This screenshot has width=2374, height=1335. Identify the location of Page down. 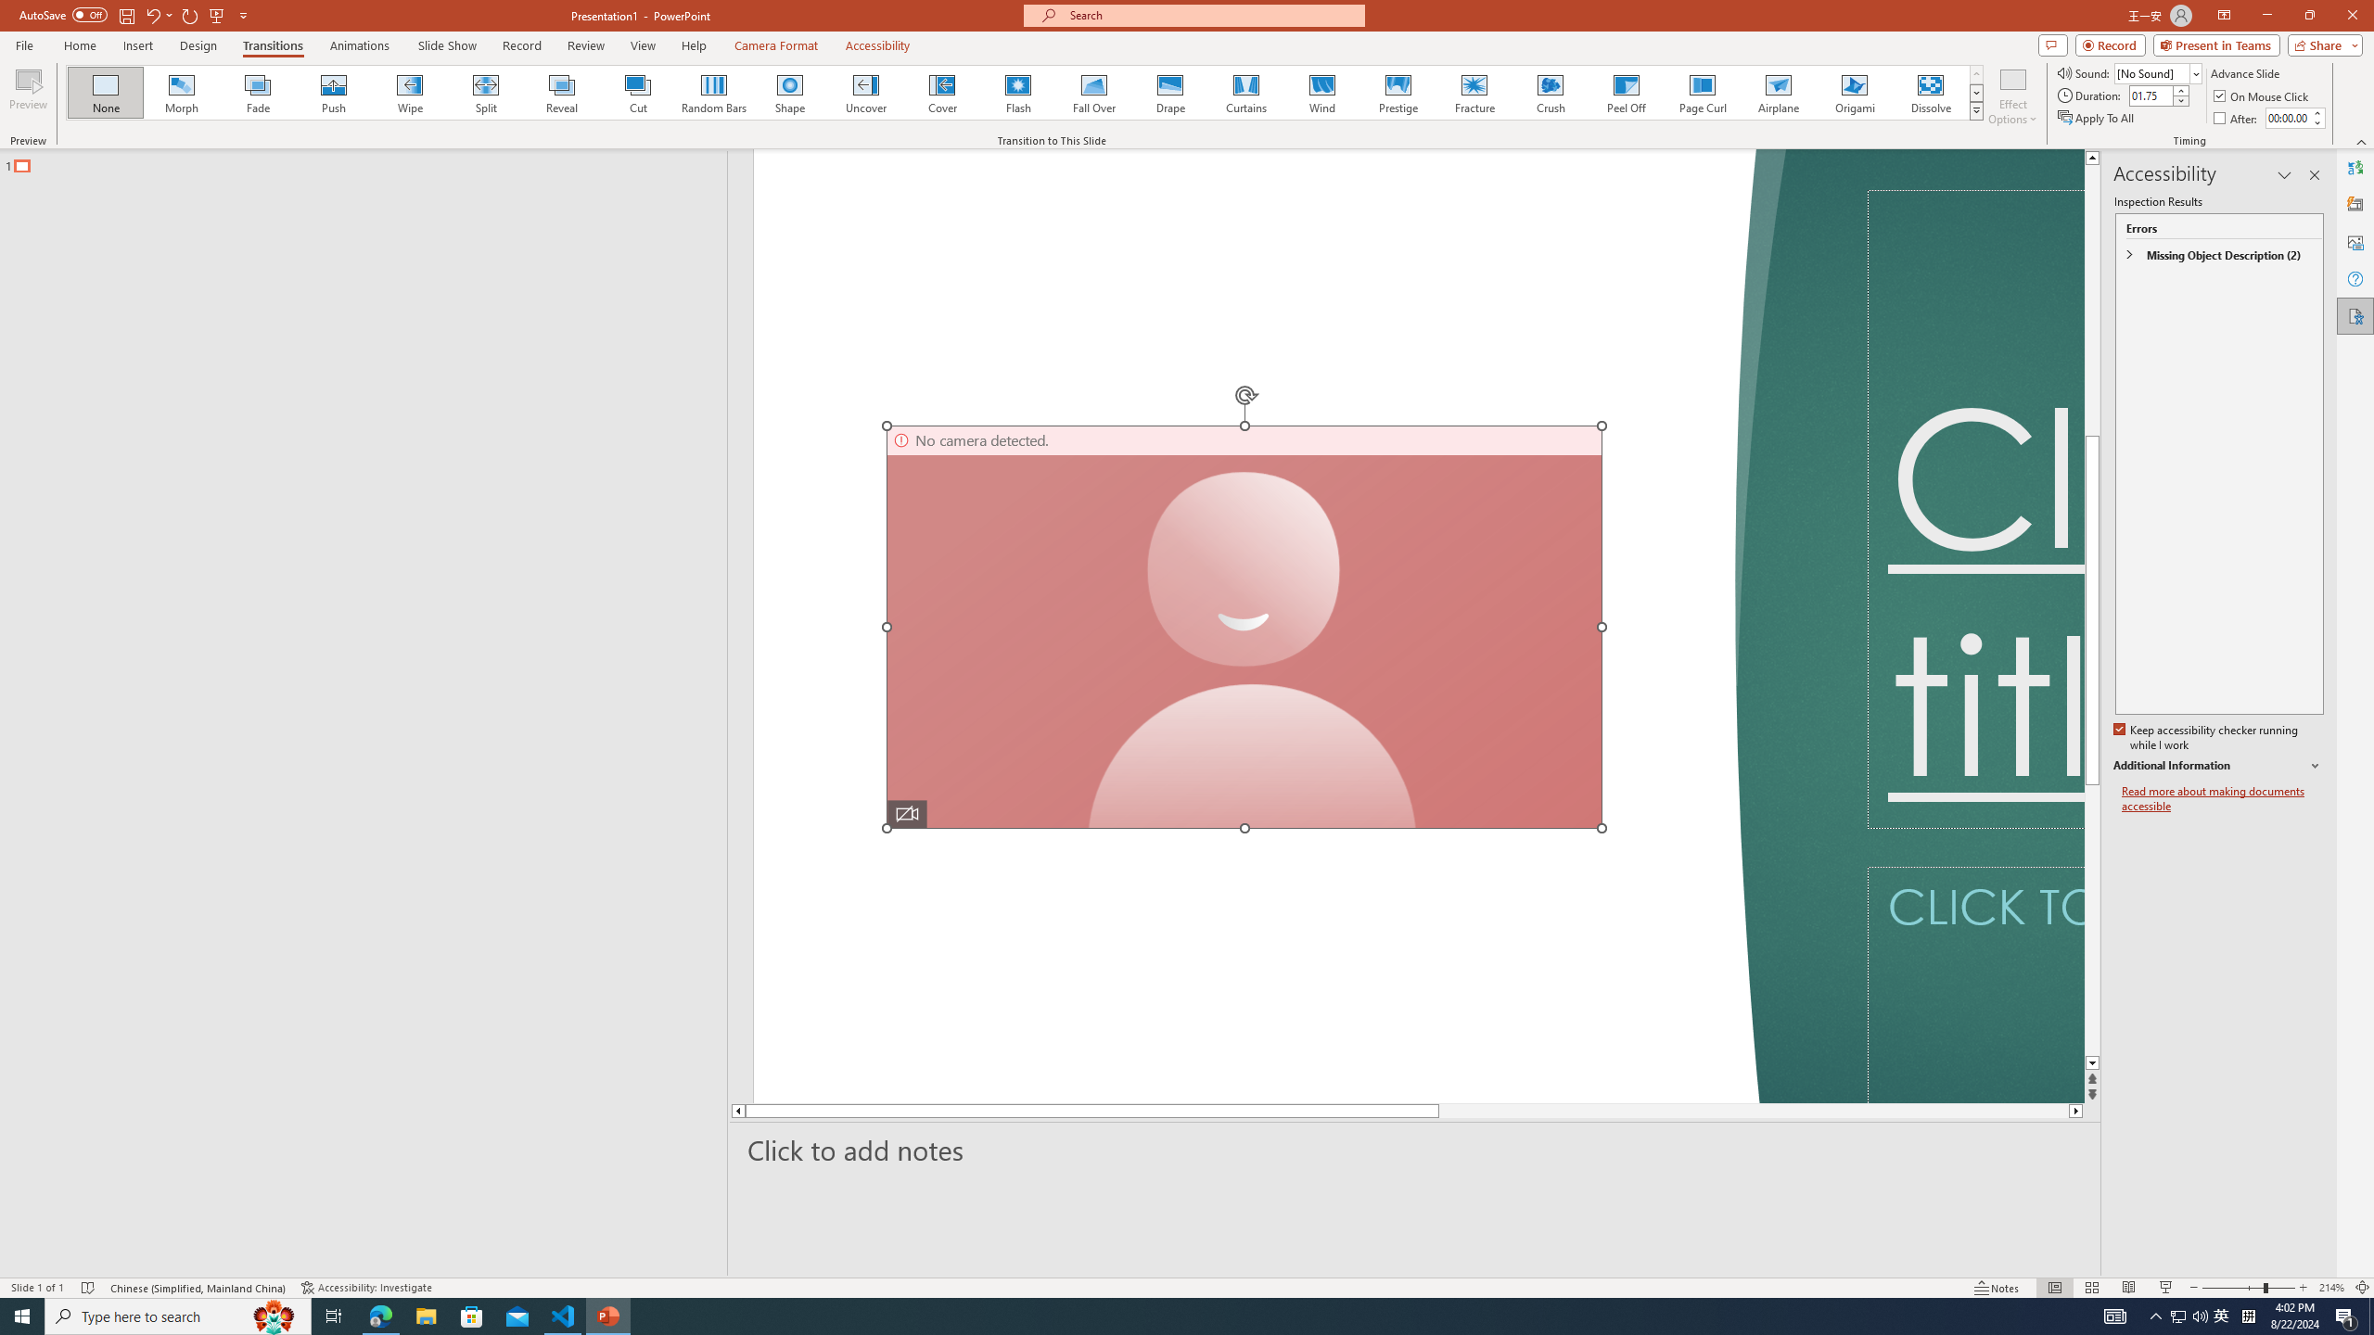
(1716, 1111).